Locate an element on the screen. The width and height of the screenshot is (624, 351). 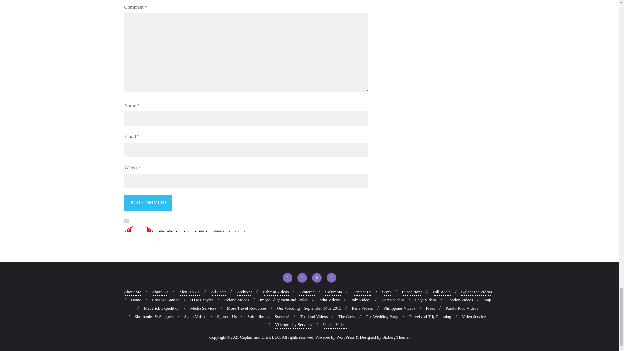
CommentLuv is enabled is located at coordinates (246, 239).